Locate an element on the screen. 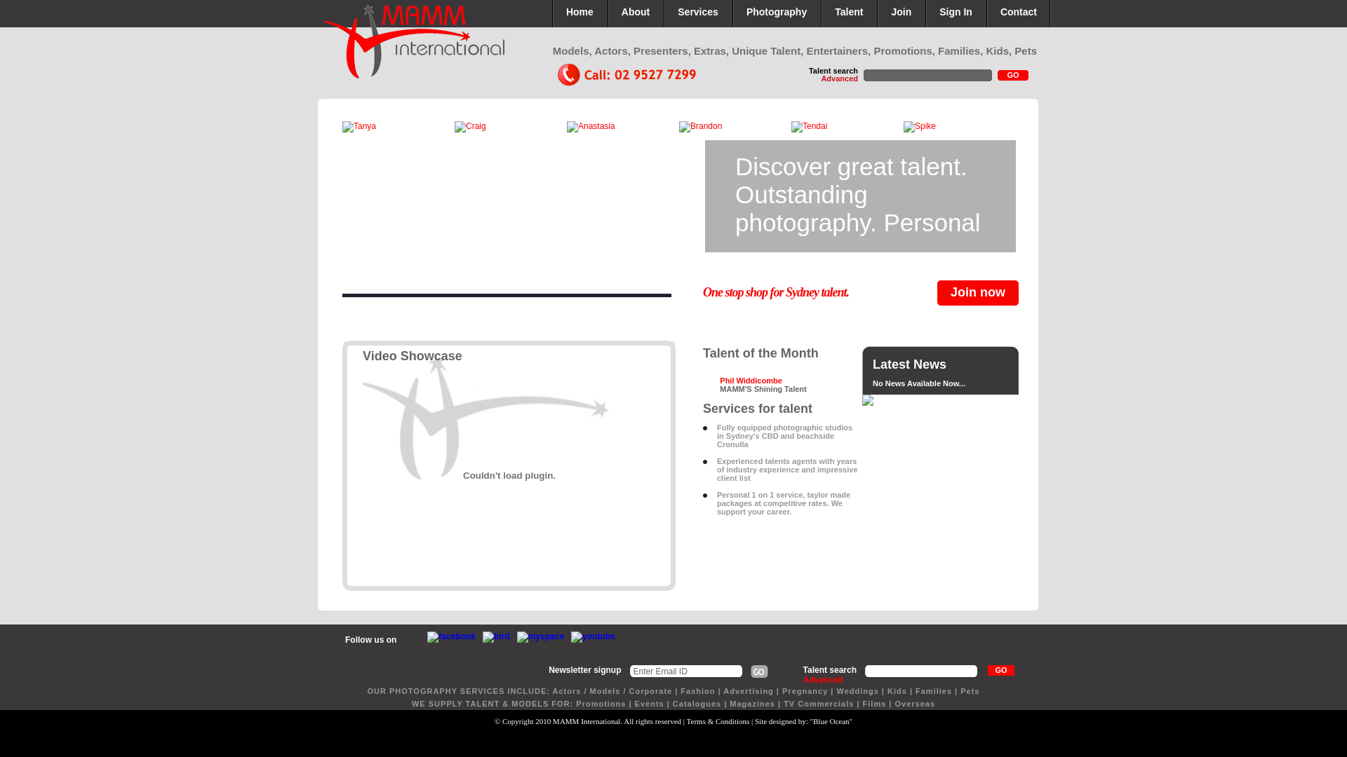 The image size is (1347, 757). GO is located at coordinates (1001, 670).